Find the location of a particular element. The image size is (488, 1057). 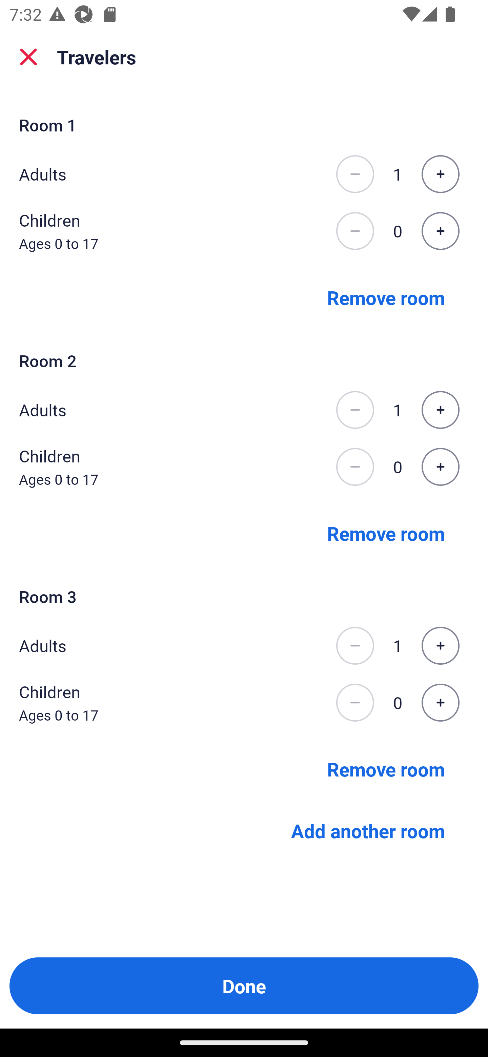

Decrease the number of children is located at coordinates (355, 703).